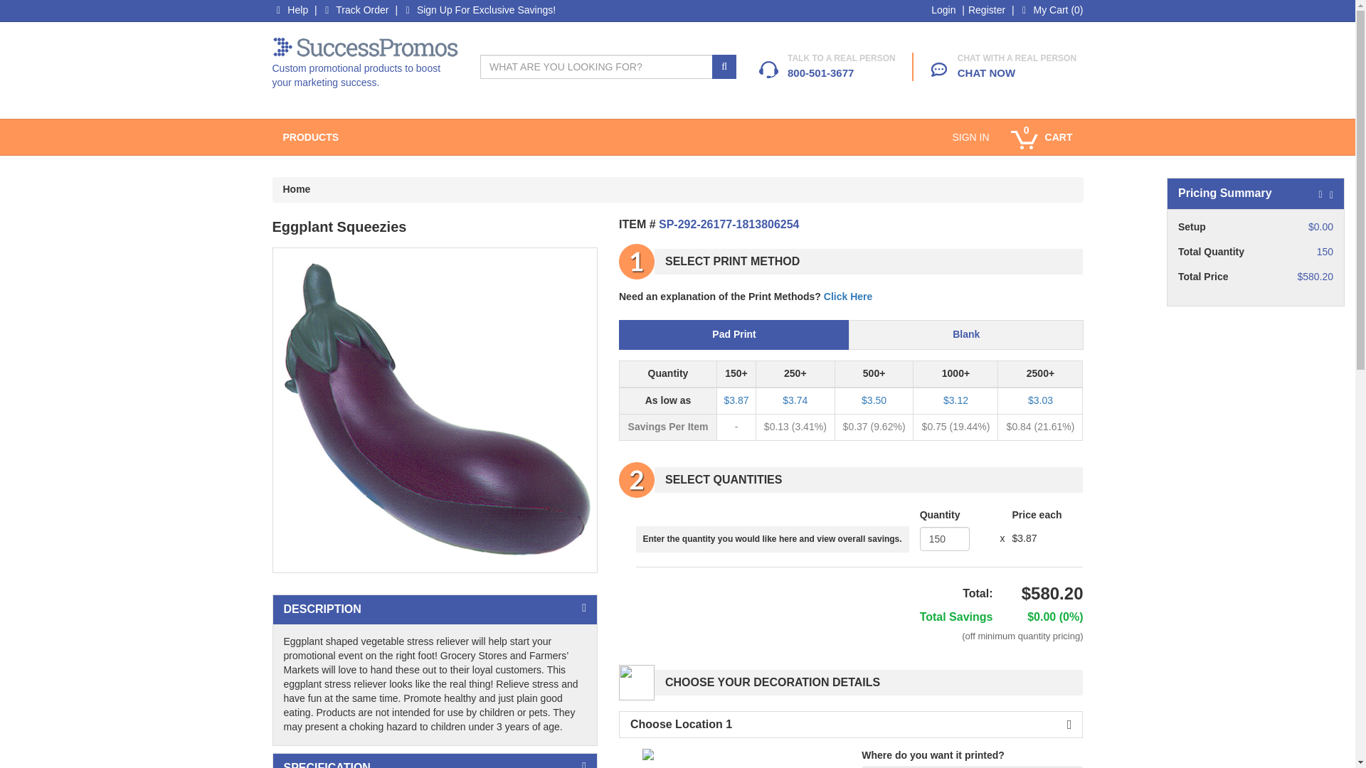  I want to click on Login, so click(943, 10).